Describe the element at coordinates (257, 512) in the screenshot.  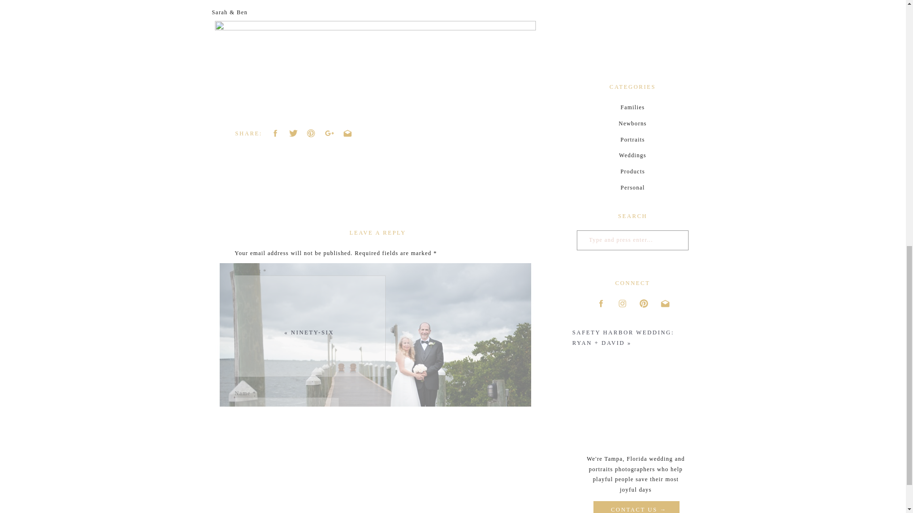
I see `Post Comment` at that location.